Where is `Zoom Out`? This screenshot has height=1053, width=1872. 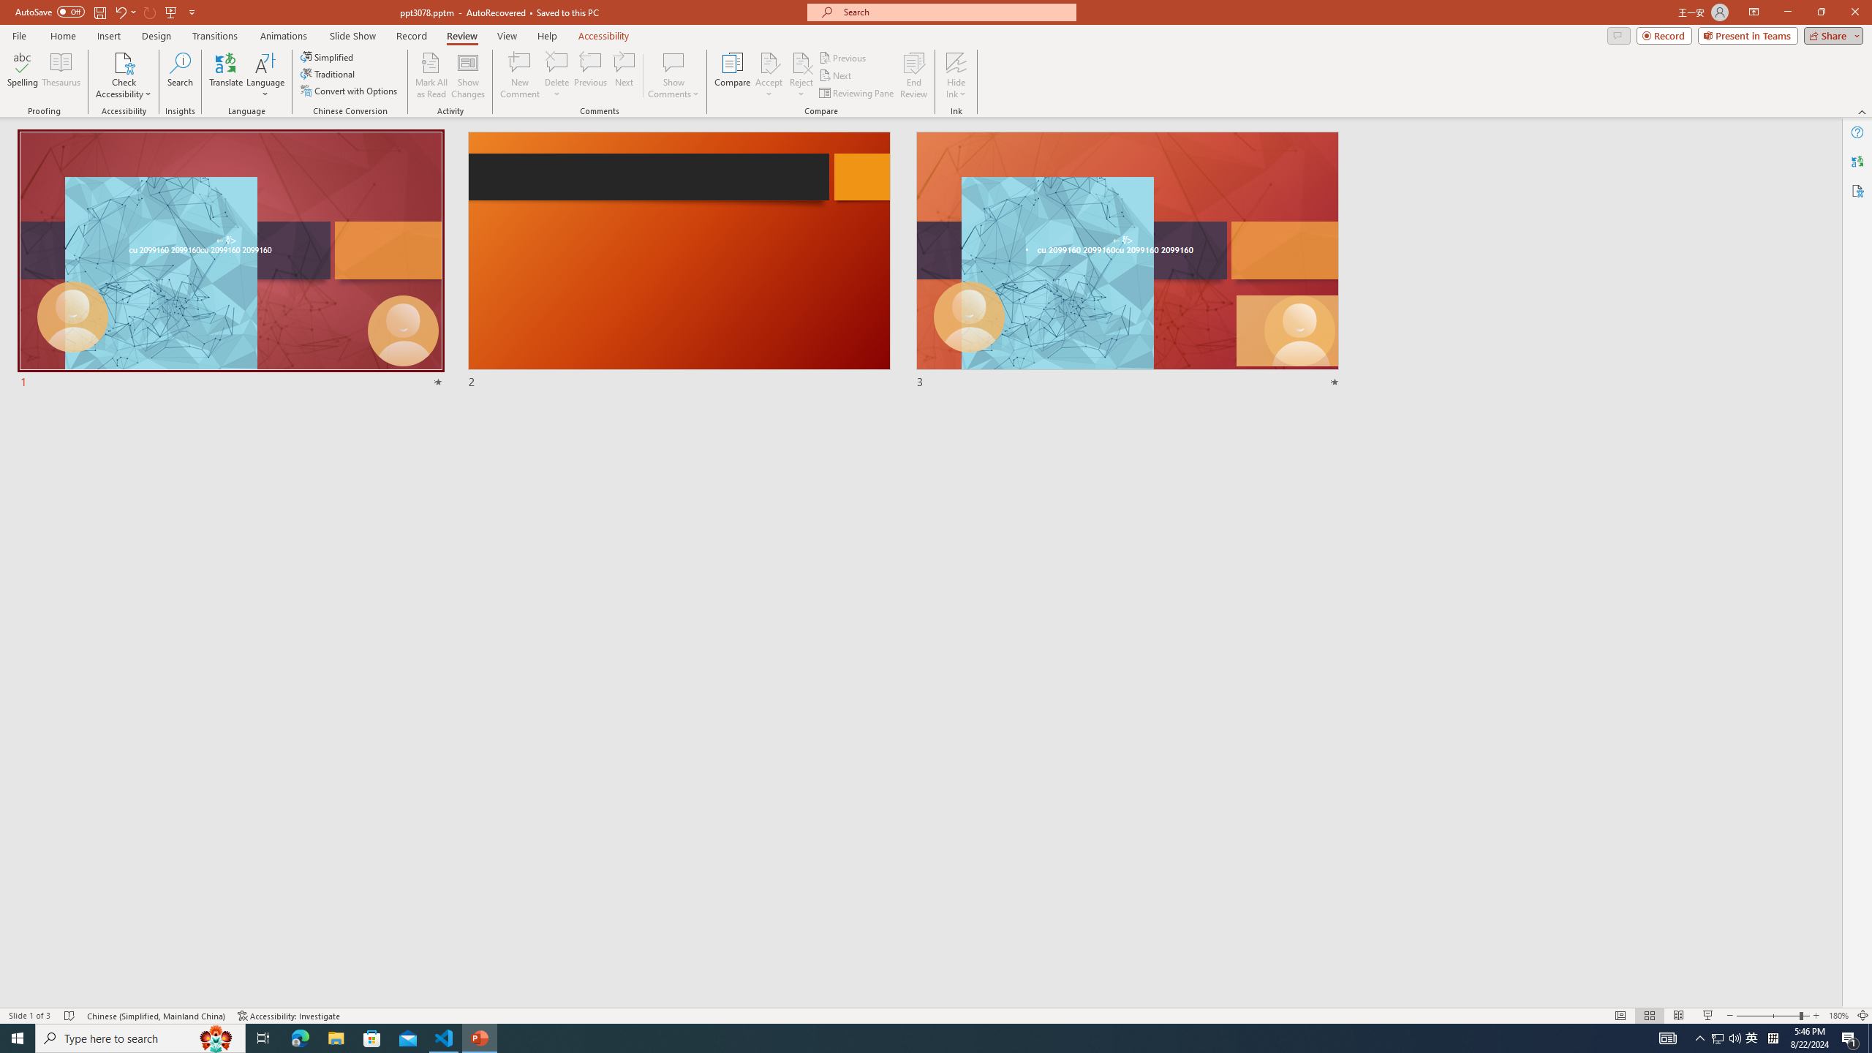 Zoom Out is located at coordinates (1768, 1016).